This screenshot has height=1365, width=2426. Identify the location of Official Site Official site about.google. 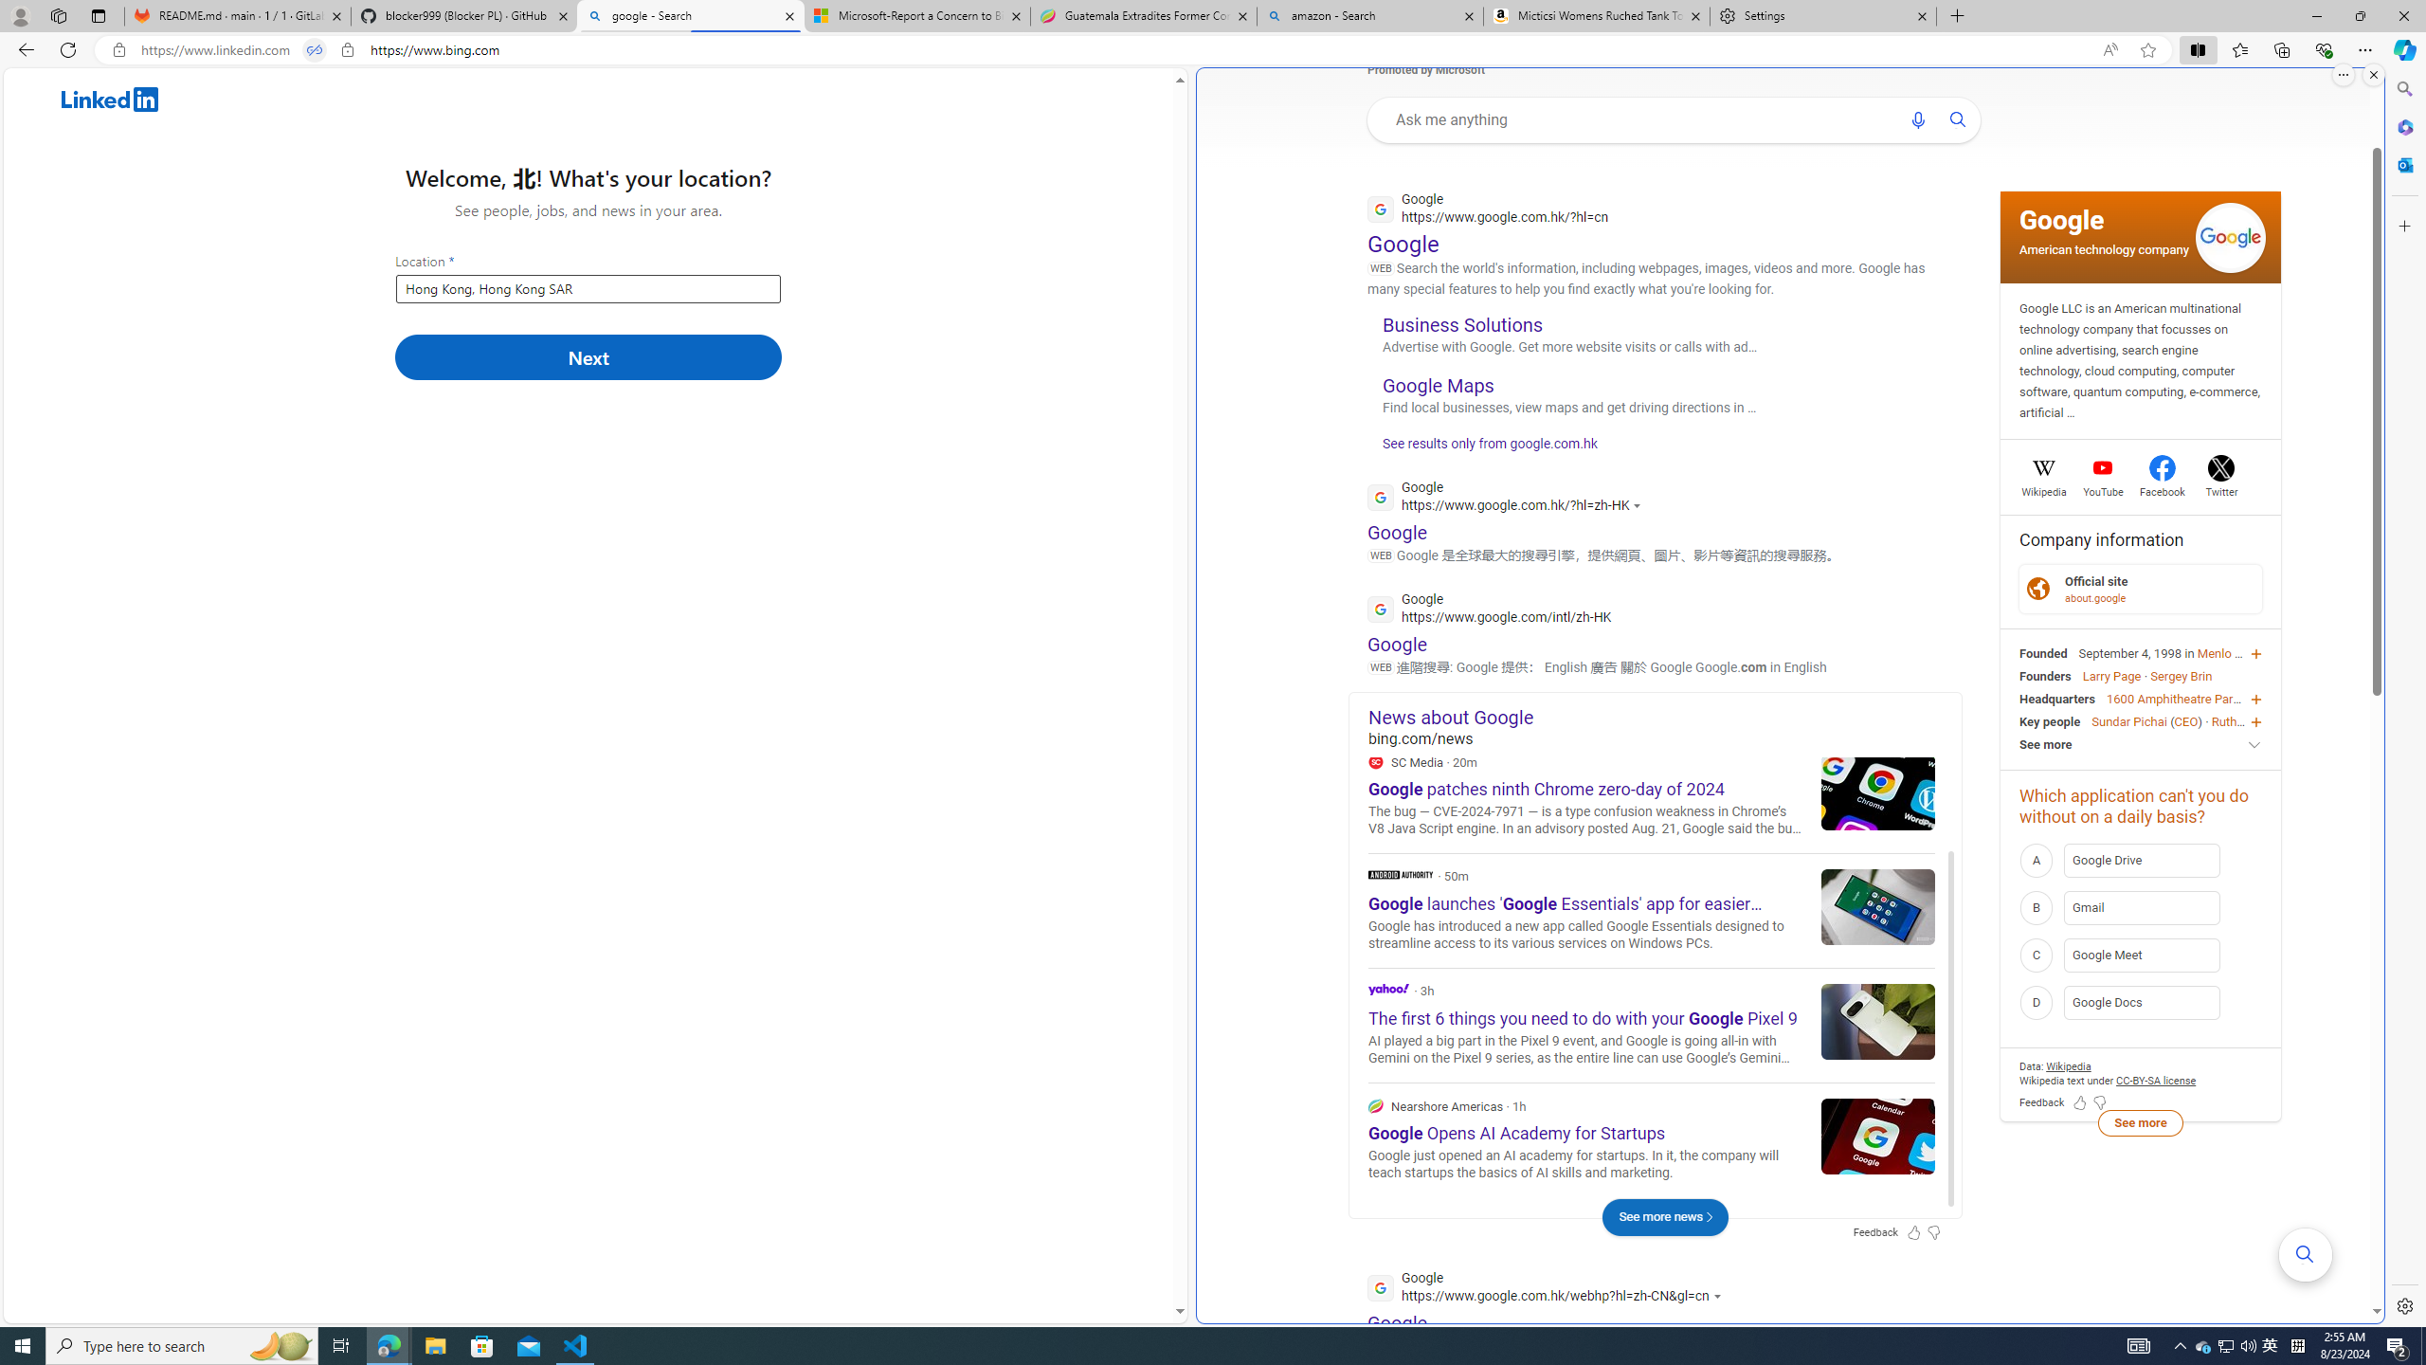
(2141, 589).